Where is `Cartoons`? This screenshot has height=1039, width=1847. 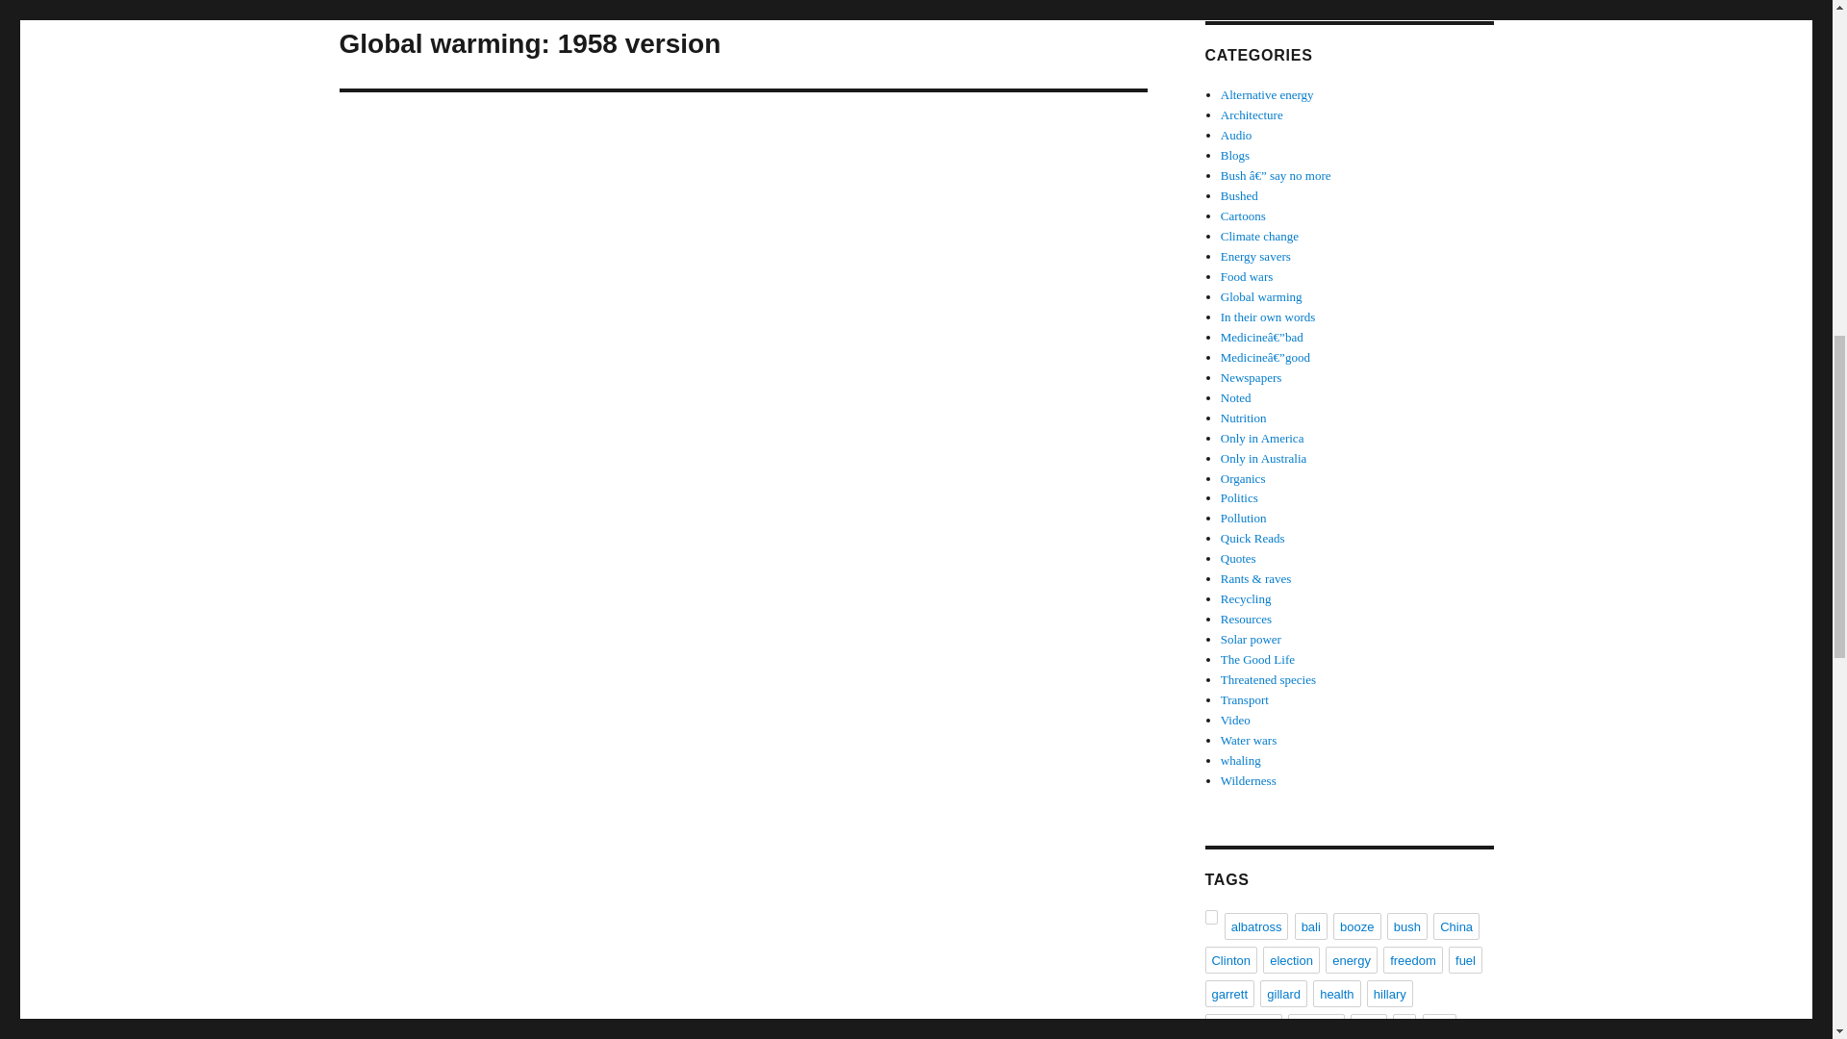 Cartoons is located at coordinates (1264, 458).